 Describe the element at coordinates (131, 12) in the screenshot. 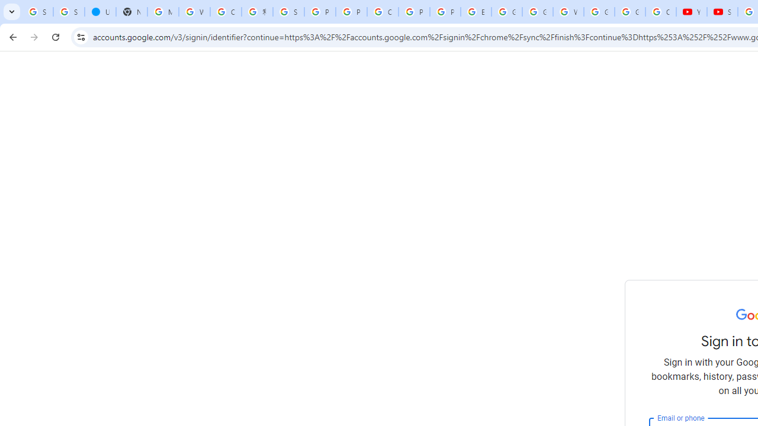

I see `New Tab` at that location.